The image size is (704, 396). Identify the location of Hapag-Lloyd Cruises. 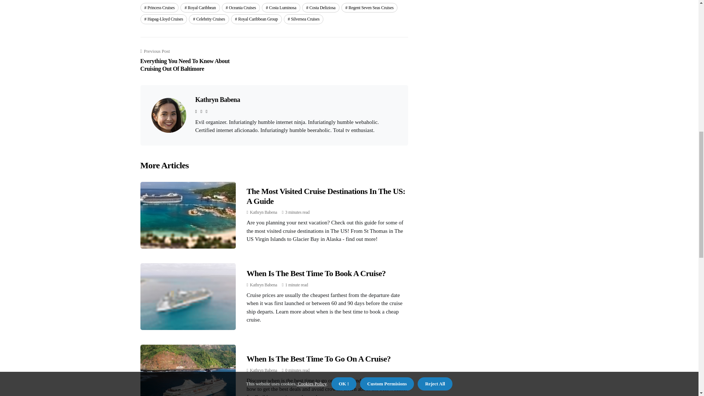
(164, 19).